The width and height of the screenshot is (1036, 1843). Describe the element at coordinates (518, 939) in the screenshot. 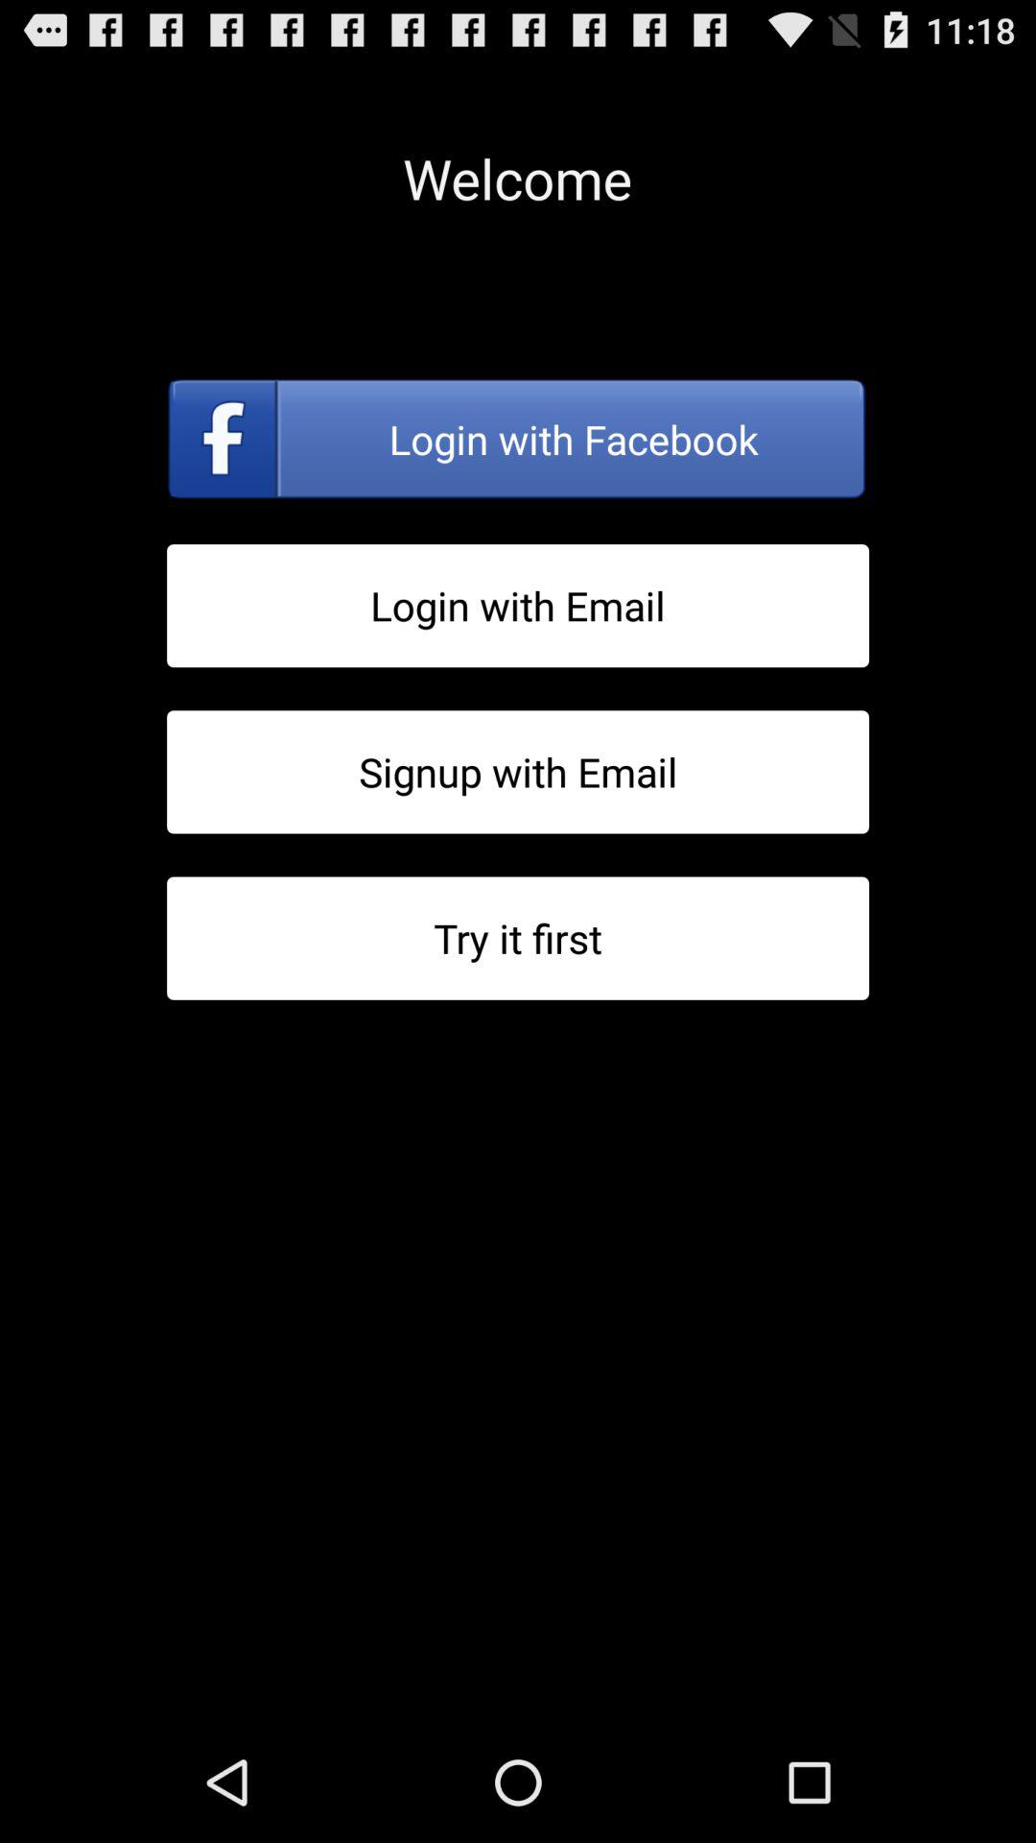

I see `try it before signing up` at that location.